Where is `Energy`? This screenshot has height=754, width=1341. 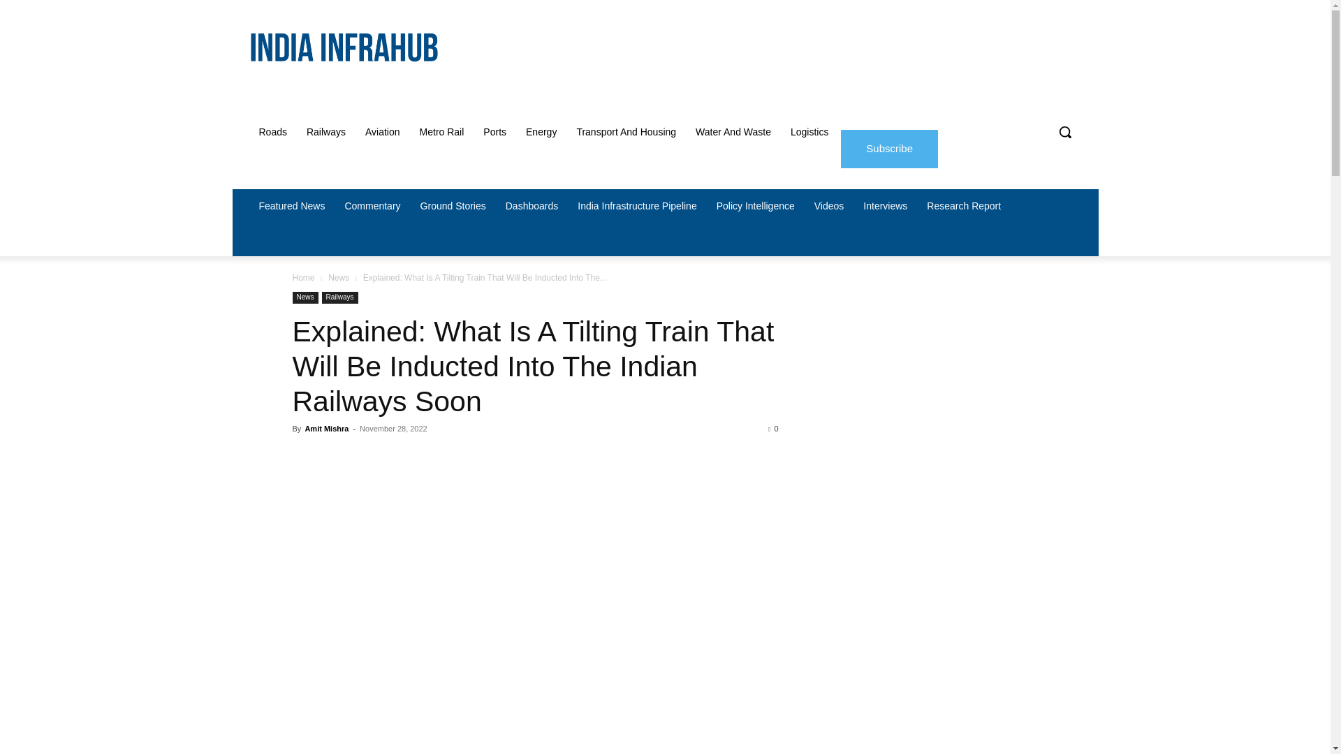 Energy is located at coordinates (541, 131).